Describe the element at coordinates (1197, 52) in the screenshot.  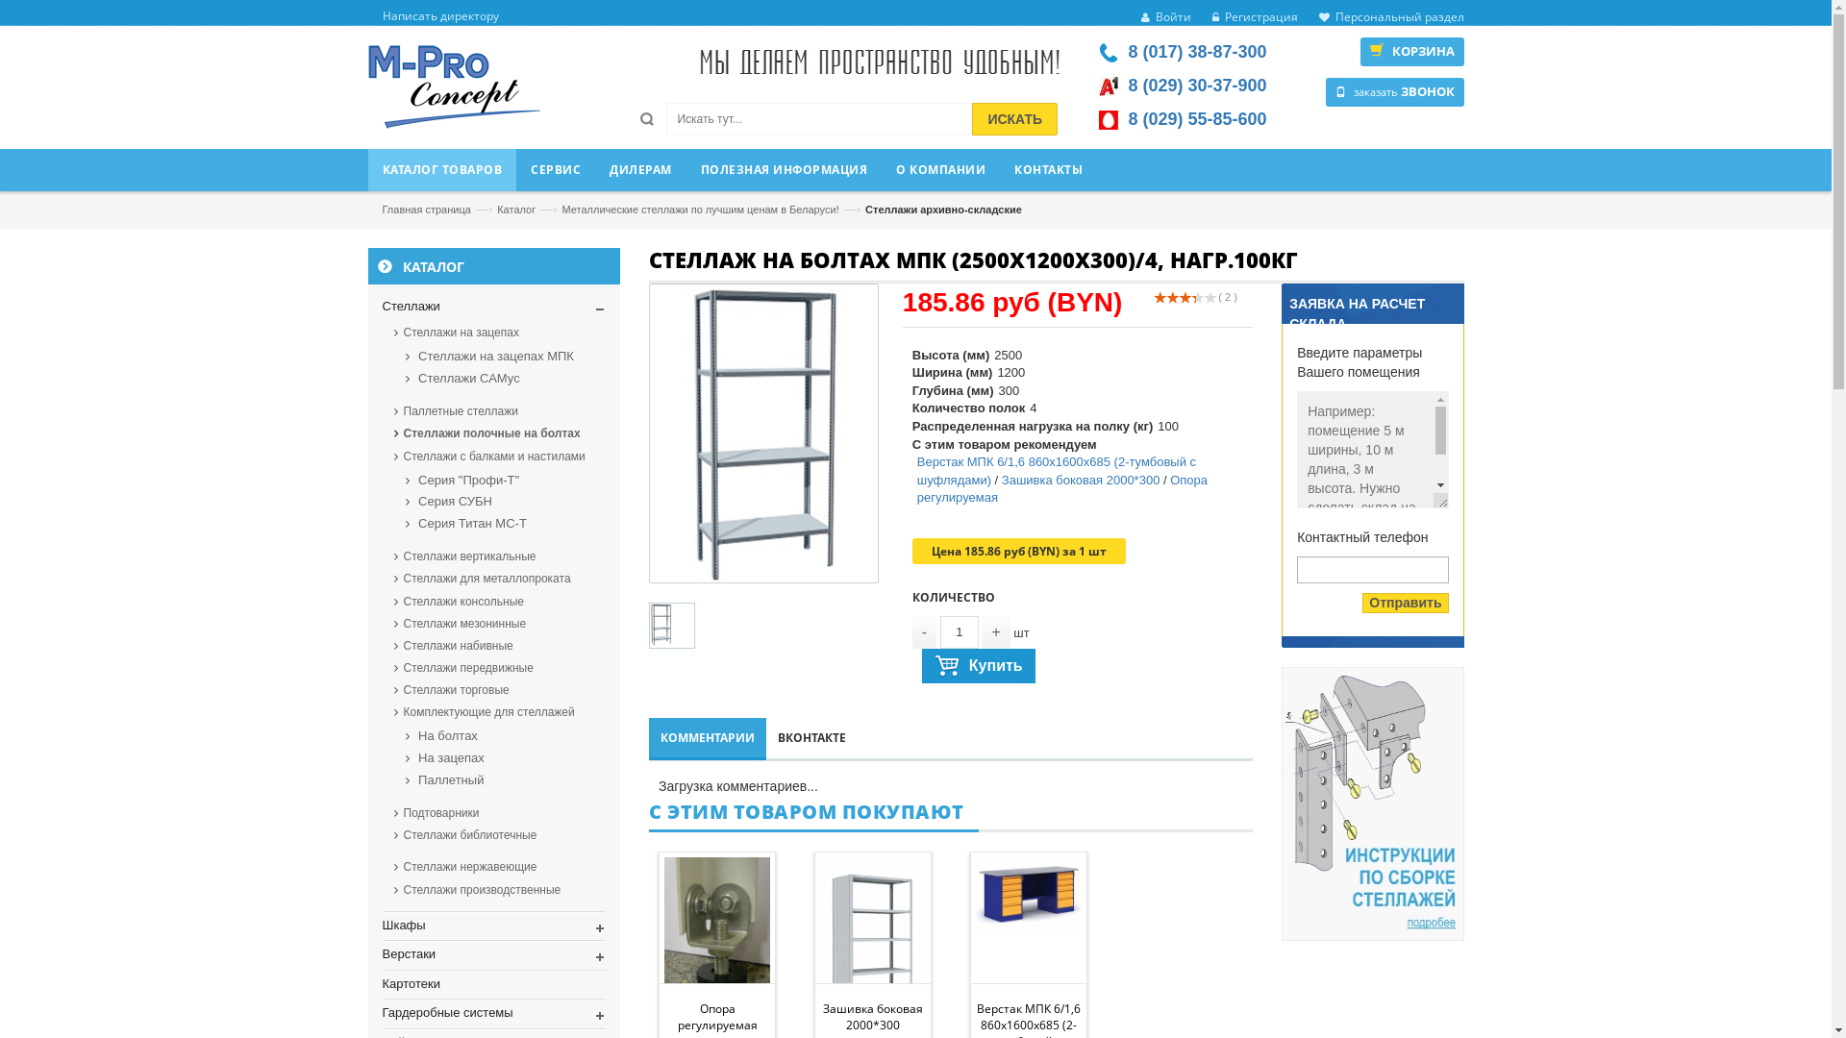
I see `8 (017) 38-87-300` at that location.